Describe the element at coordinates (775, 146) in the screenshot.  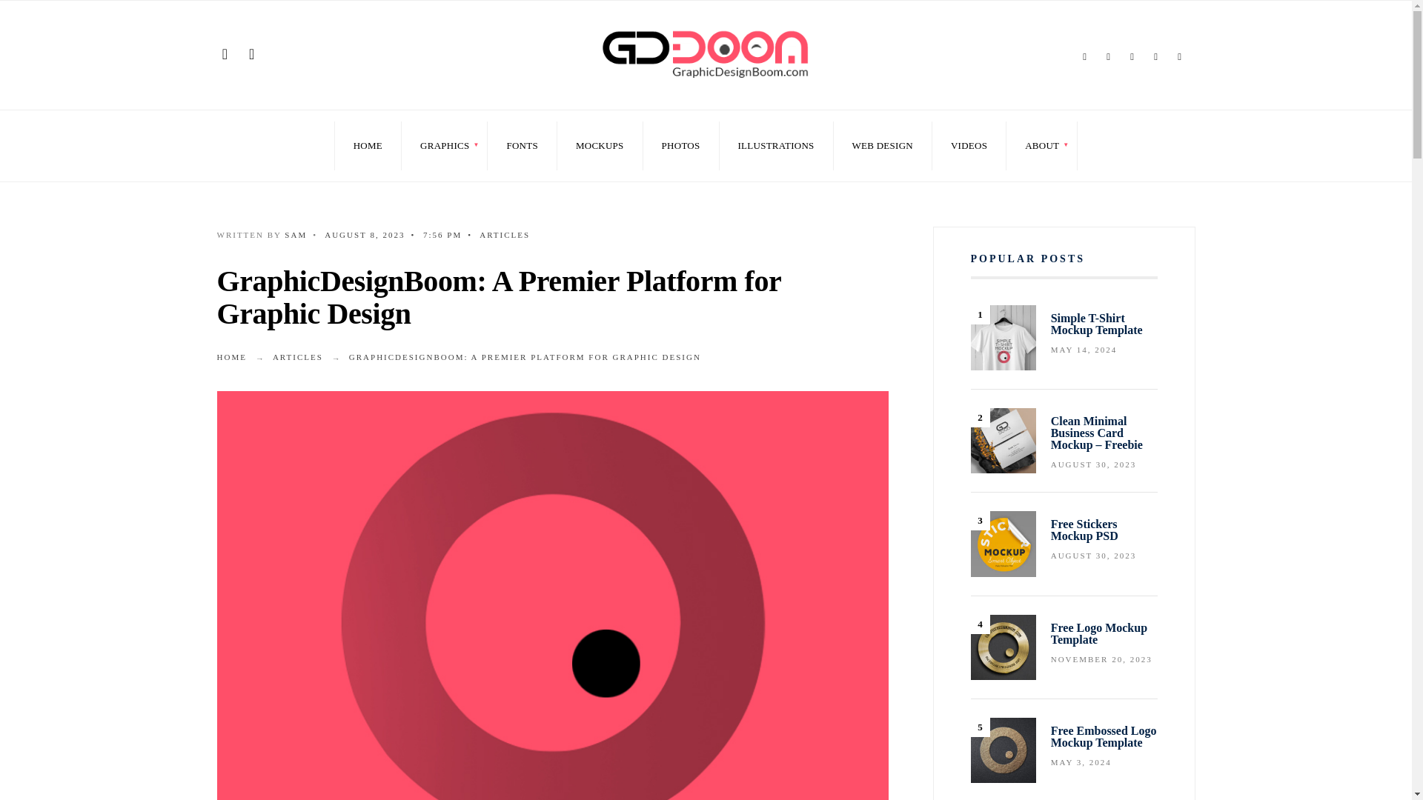
I see `ILLUSTRATIONS` at that location.